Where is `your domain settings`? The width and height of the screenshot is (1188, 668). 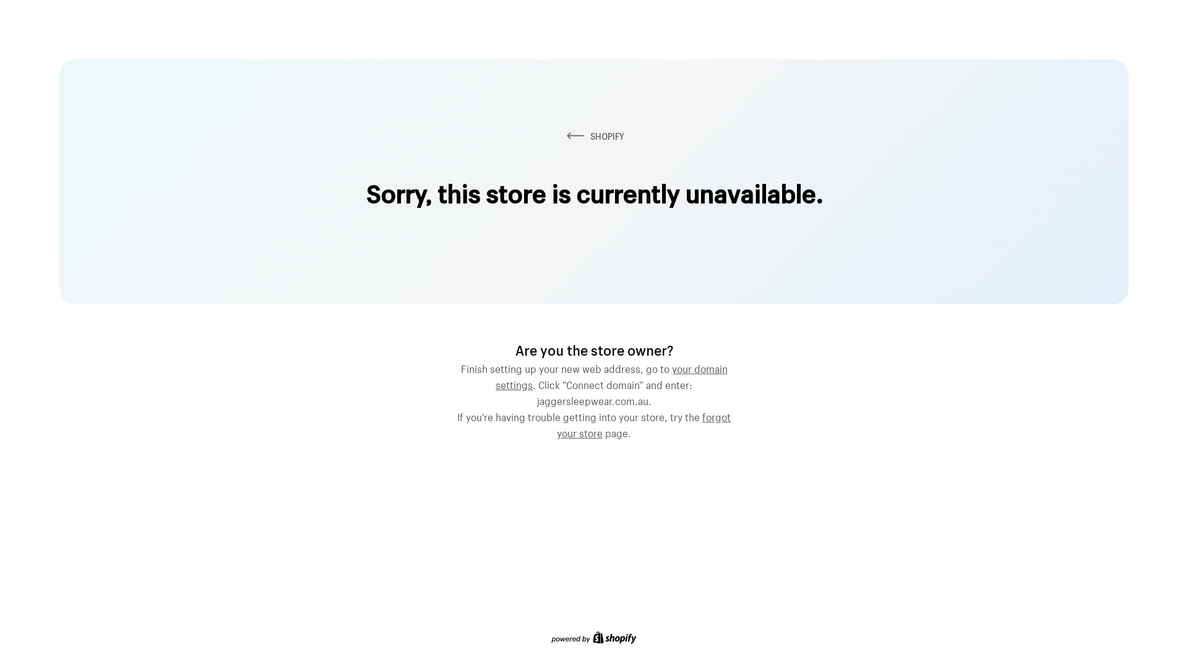
your domain settings is located at coordinates (611, 375).